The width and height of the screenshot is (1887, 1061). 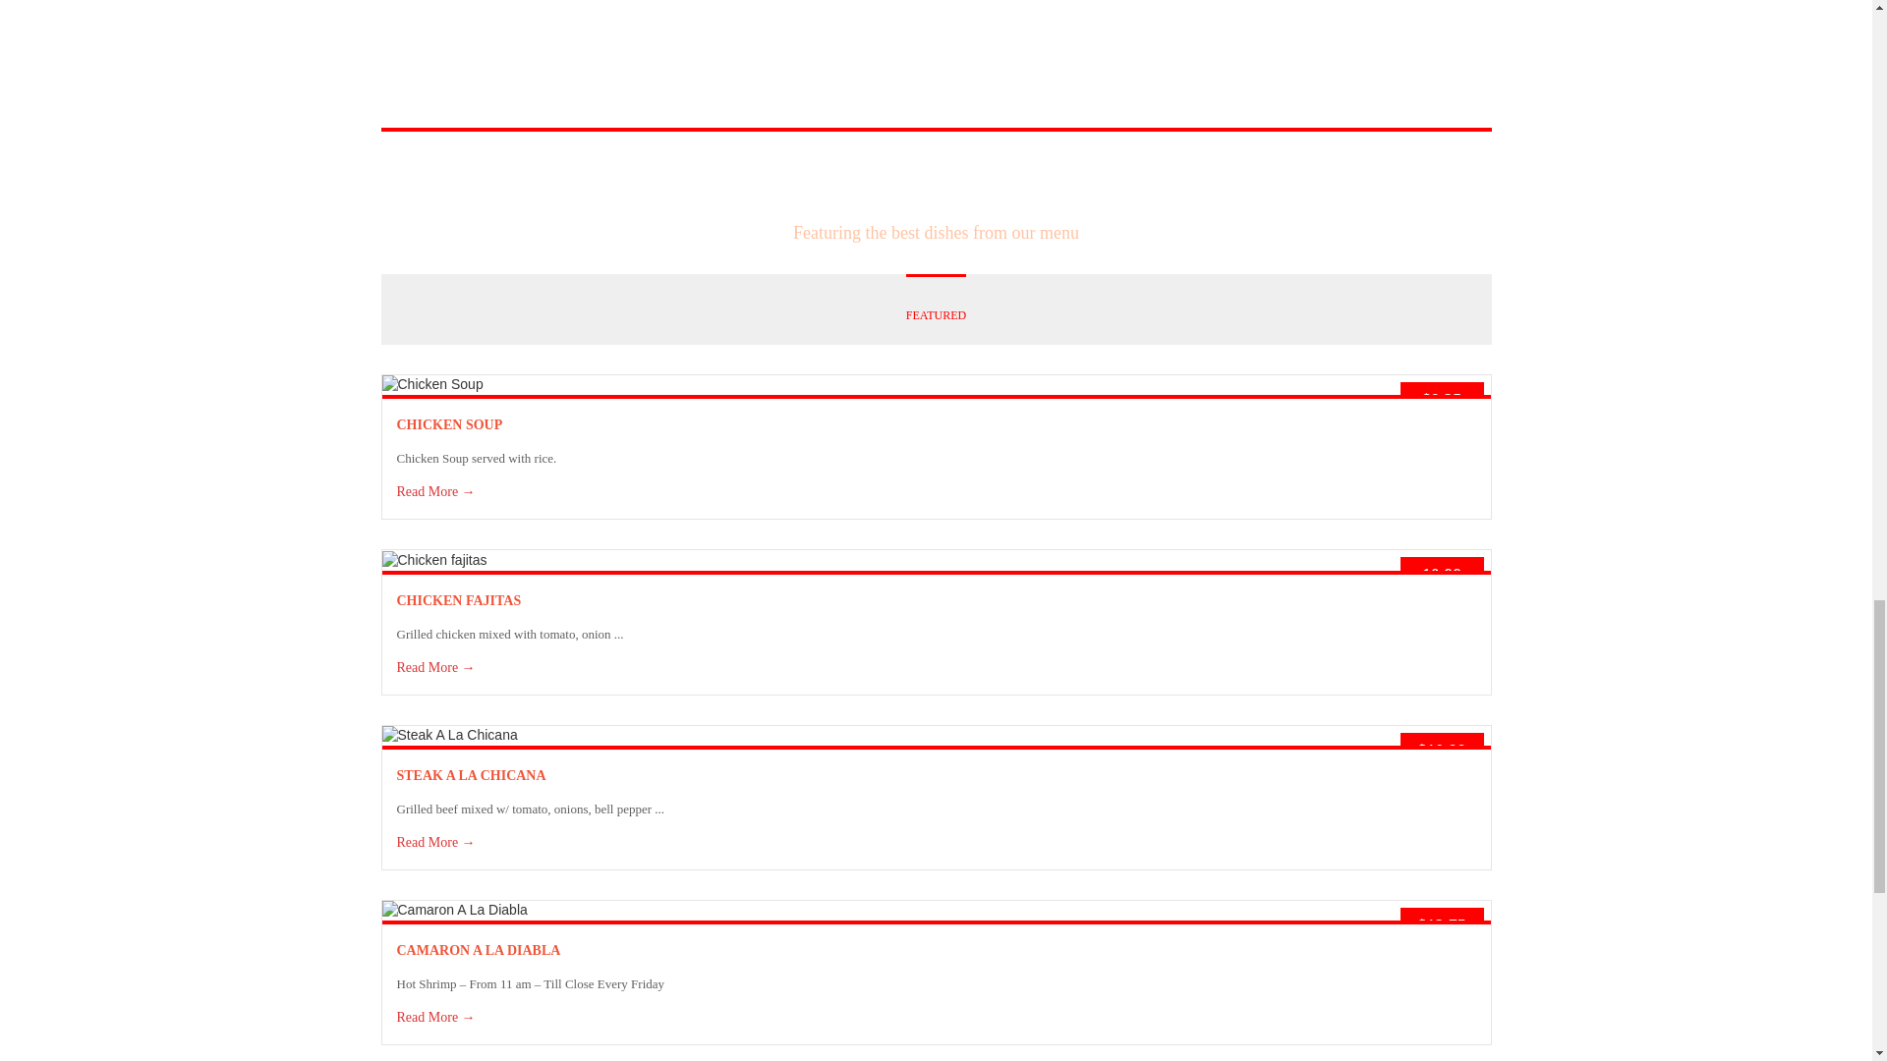 What do you see at coordinates (459, 599) in the screenshot?
I see `CHICKEN FAJITAS` at bounding box center [459, 599].